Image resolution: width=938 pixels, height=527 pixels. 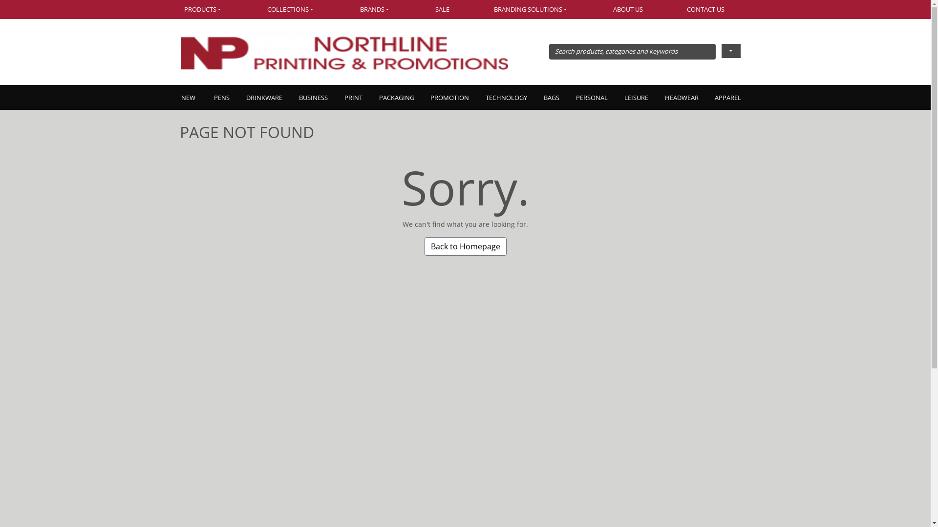 What do you see at coordinates (532, 10) in the screenshot?
I see `BRANDING SOLUTIONS` at bounding box center [532, 10].